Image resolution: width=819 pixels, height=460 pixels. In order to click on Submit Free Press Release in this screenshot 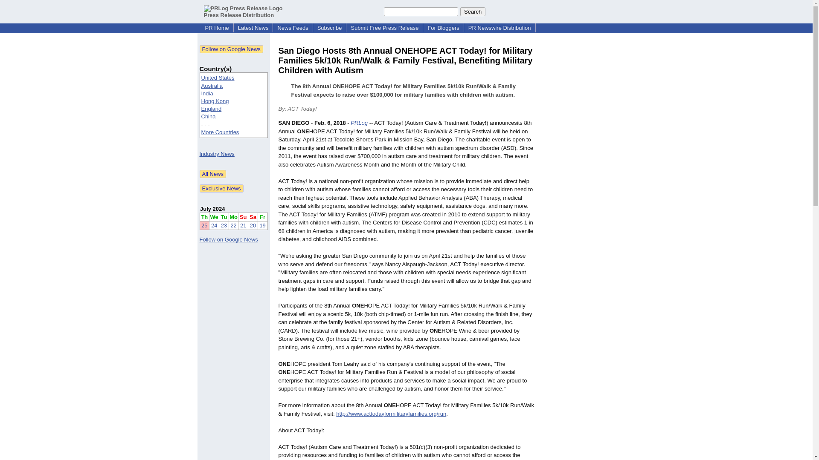, I will do `click(384, 28)`.